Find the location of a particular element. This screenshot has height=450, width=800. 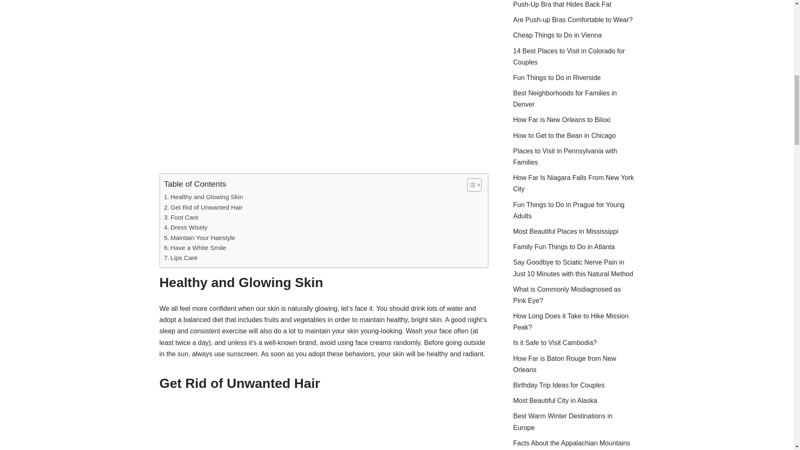

Healthy and Glowing Skin is located at coordinates (203, 197).